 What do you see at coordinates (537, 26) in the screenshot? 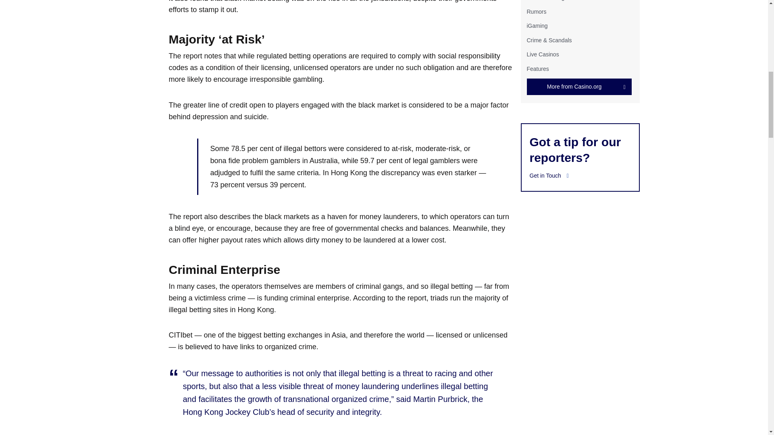
I see `iGaming` at bounding box center [537, 26].